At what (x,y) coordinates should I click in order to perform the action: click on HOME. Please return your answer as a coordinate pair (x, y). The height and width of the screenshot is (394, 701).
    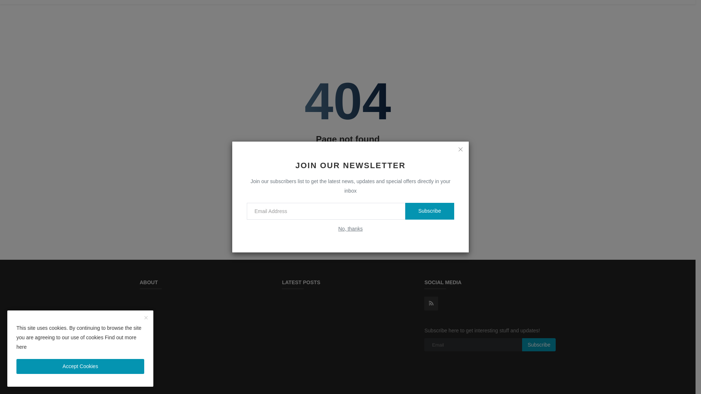
    Looking at the image, I should click on (222, 2).